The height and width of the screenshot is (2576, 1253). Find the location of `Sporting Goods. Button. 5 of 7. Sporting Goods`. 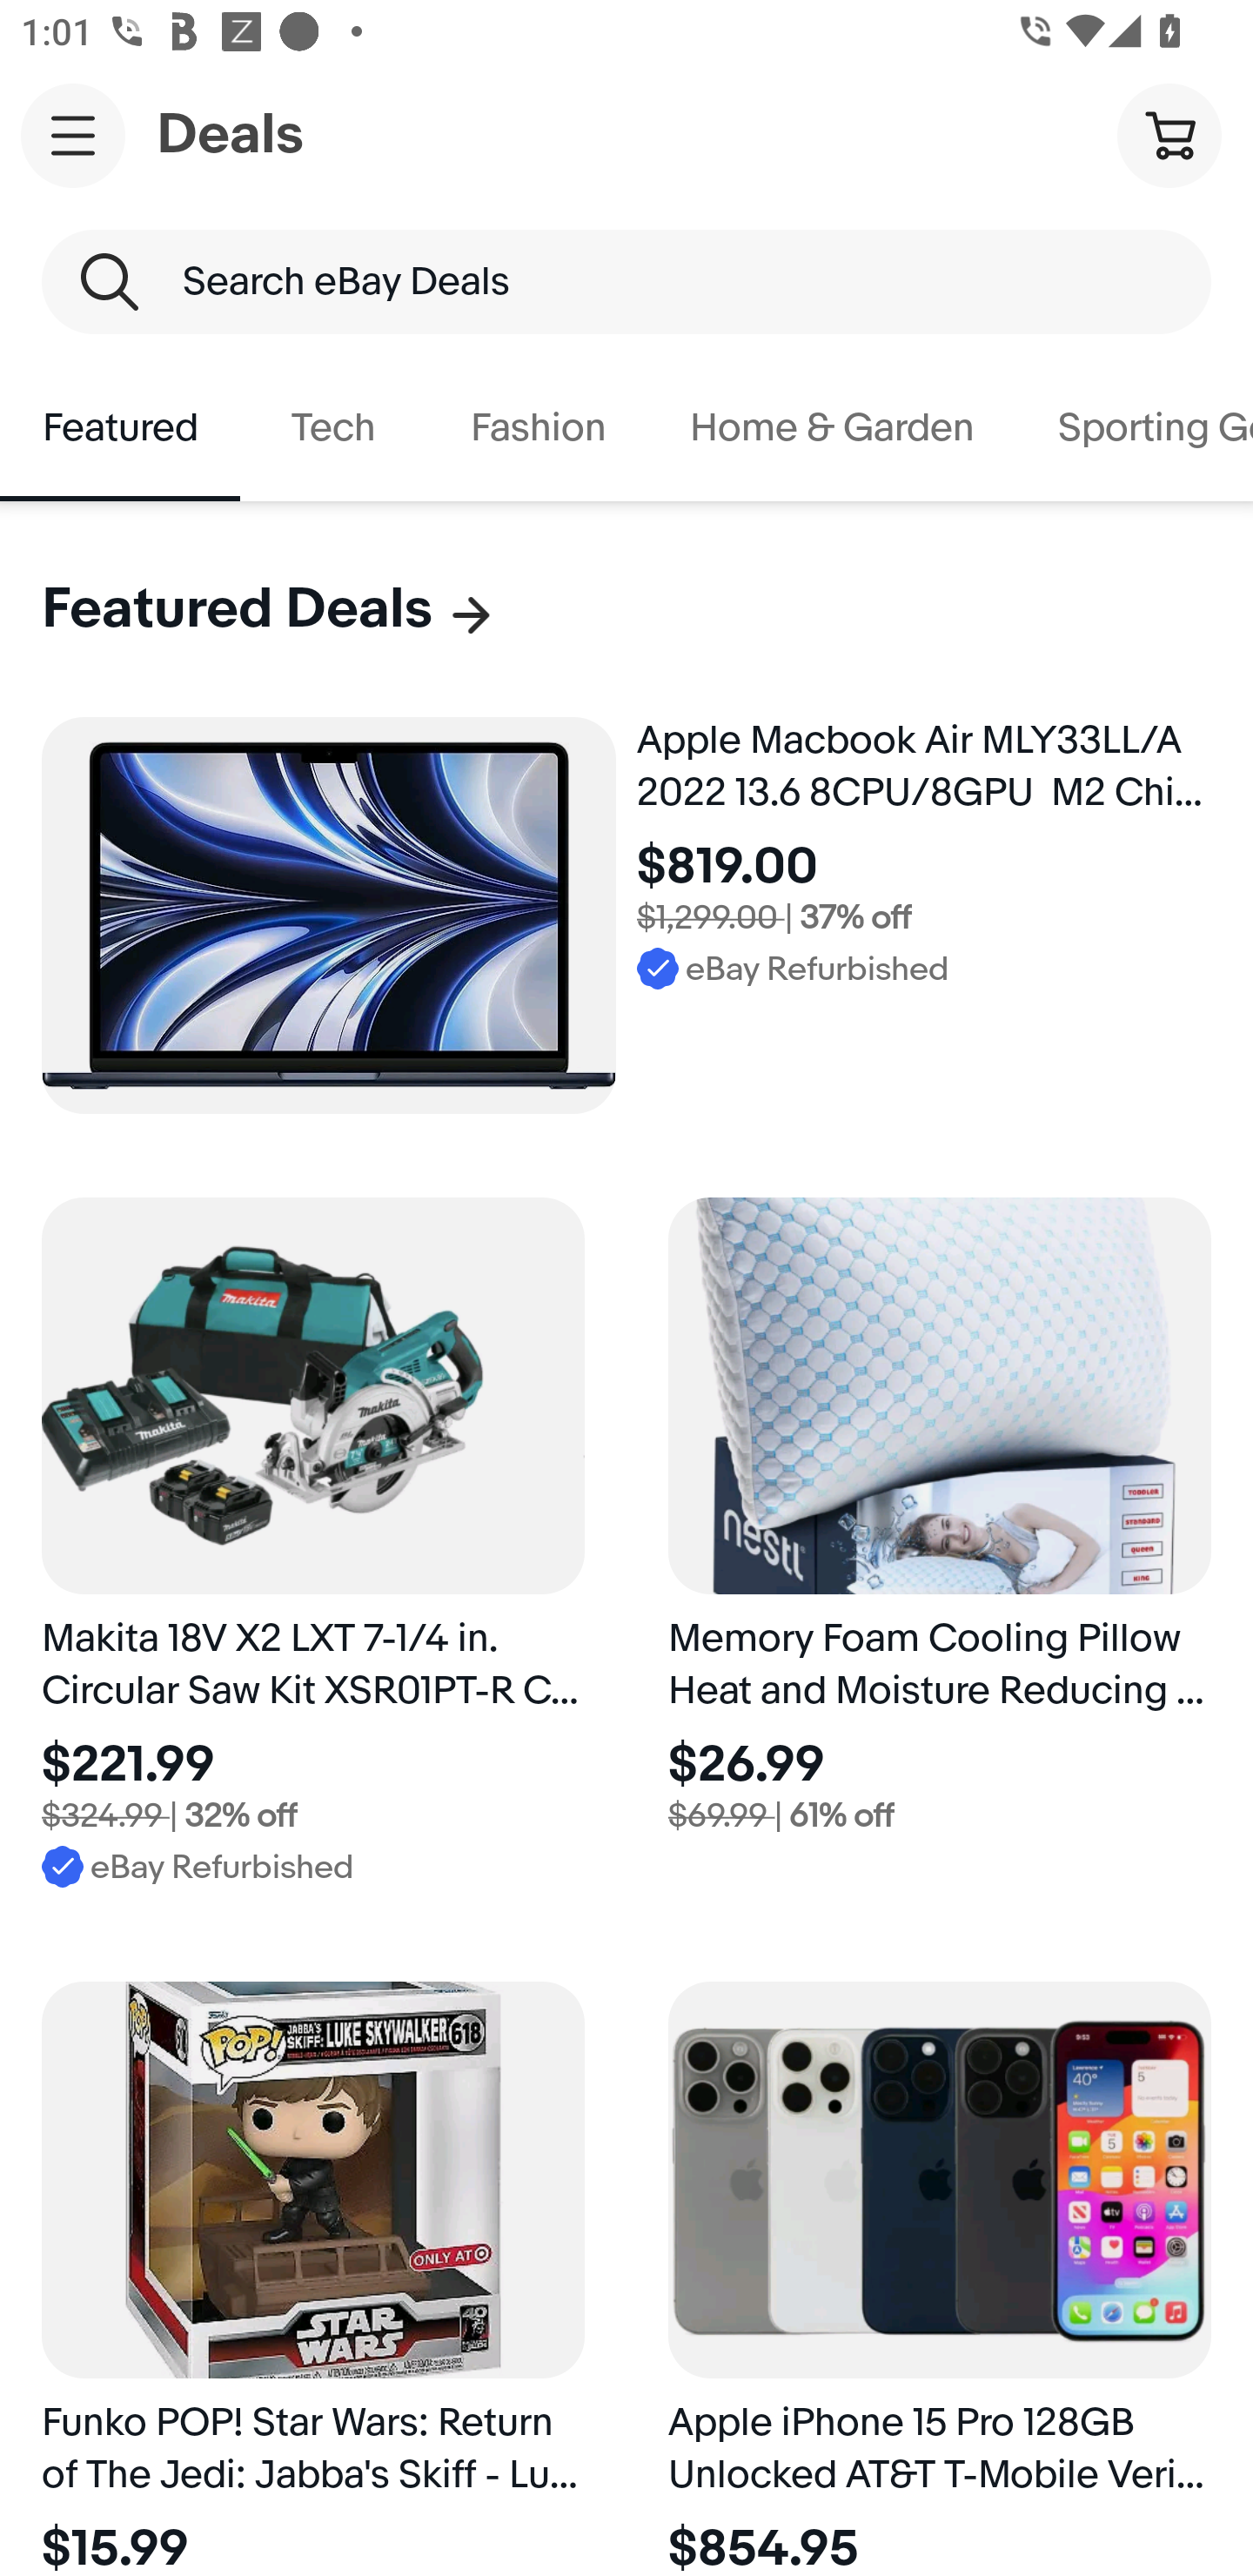

Sporting Goods. Button. 5 of 7. Sporting Goods is located at coordinates (1135, 428).